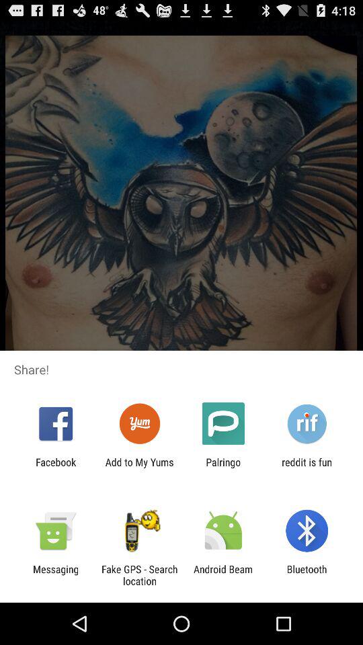 The width and height of the screenshot is (363, 645). What do you see at coordinates (139, 468) in the screenshot?
I see `turn off the icon to the left of the palringo icon` at bounding box center [139, 468].